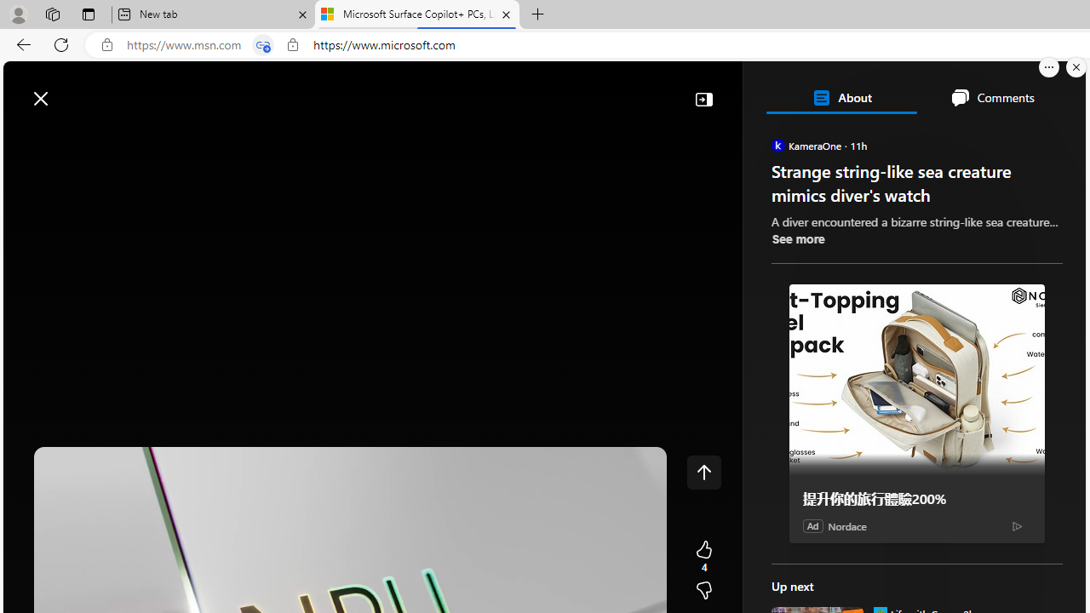 This screenshot has height=613, width=1090. What do you see at coordinates (829, 475) in the screenshot?
I see `ABC News` at bounding box center [829, 475].